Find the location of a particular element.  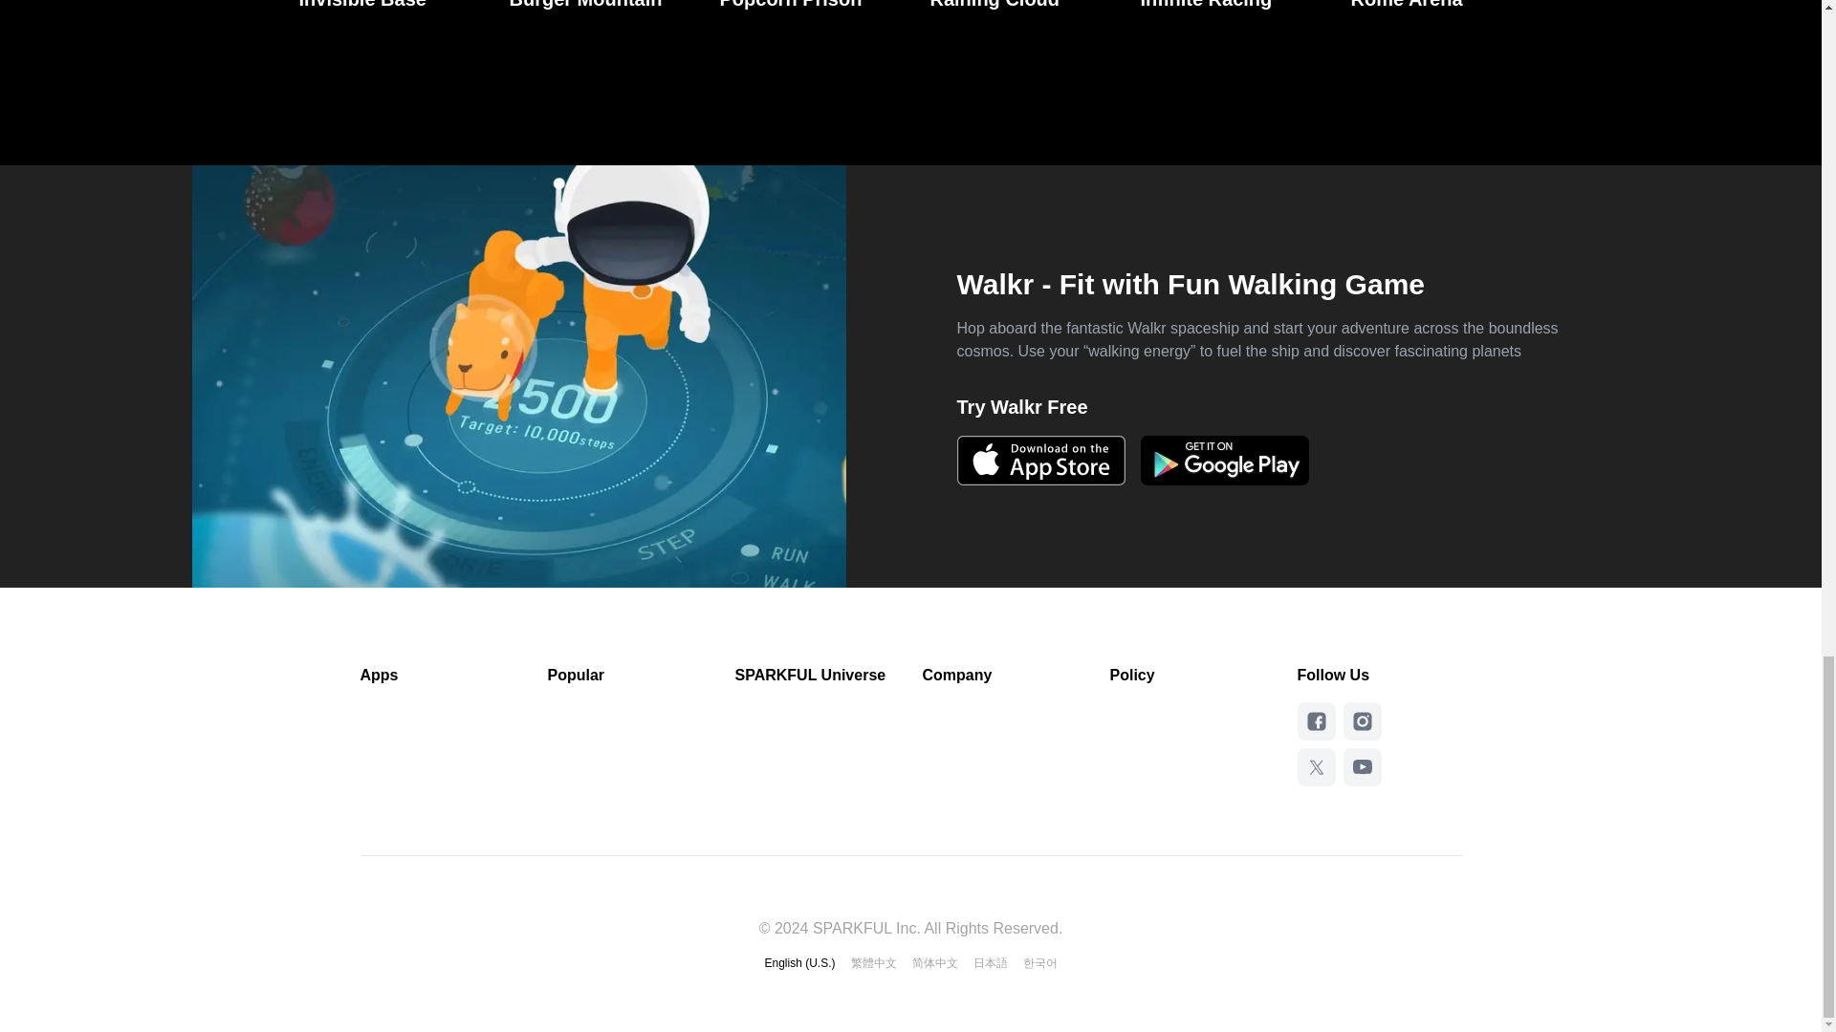

Policy is located at coordinates (1191, 676).